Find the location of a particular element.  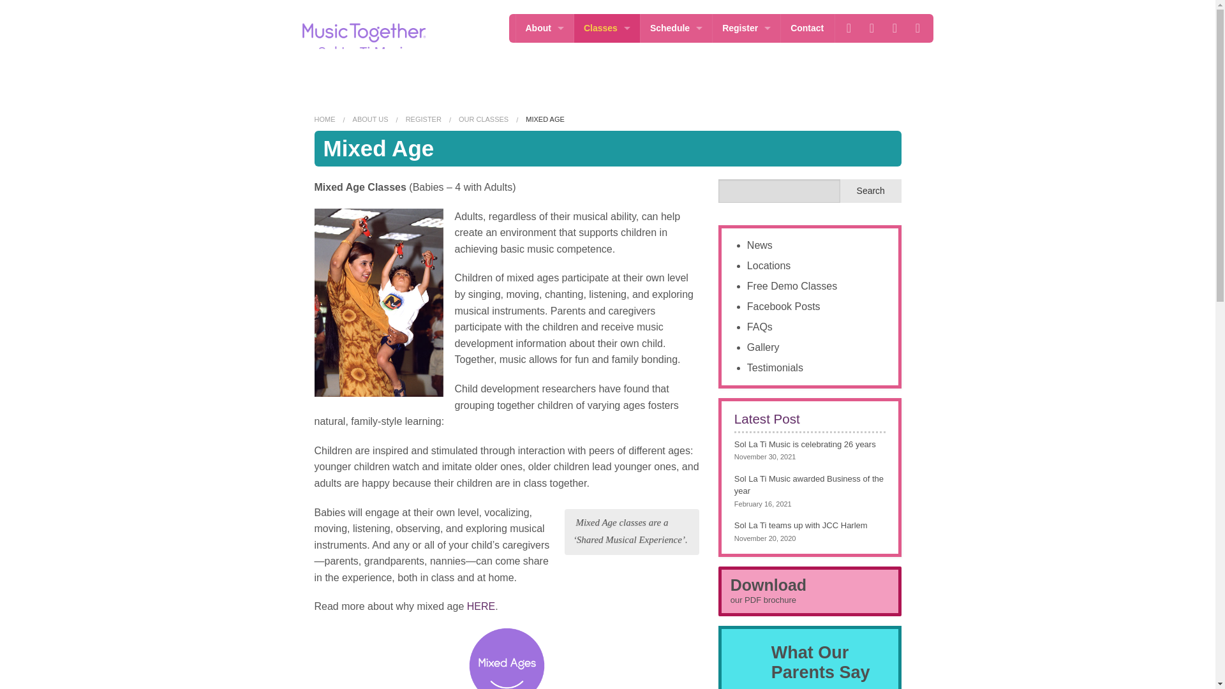

ABOUT US is located at coordinates (370, 119).